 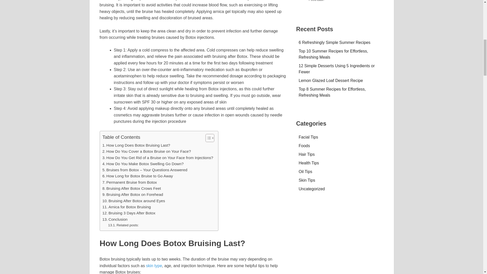 I want to click on skin type, so click(x=154, y=266).